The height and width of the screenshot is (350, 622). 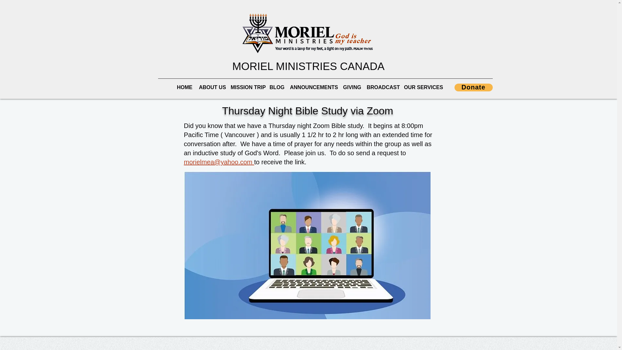 I want to click on ABOUT US, so click(x=212, y=87).